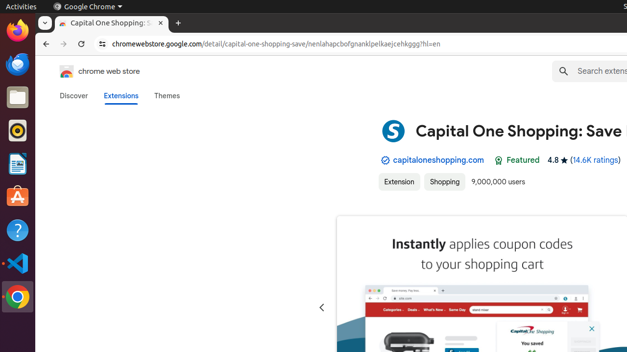 The width and height of the screenshot is (627, 352). Describe the element at coordinates (45, 44) in the screenshot. I see `Back` at that location.